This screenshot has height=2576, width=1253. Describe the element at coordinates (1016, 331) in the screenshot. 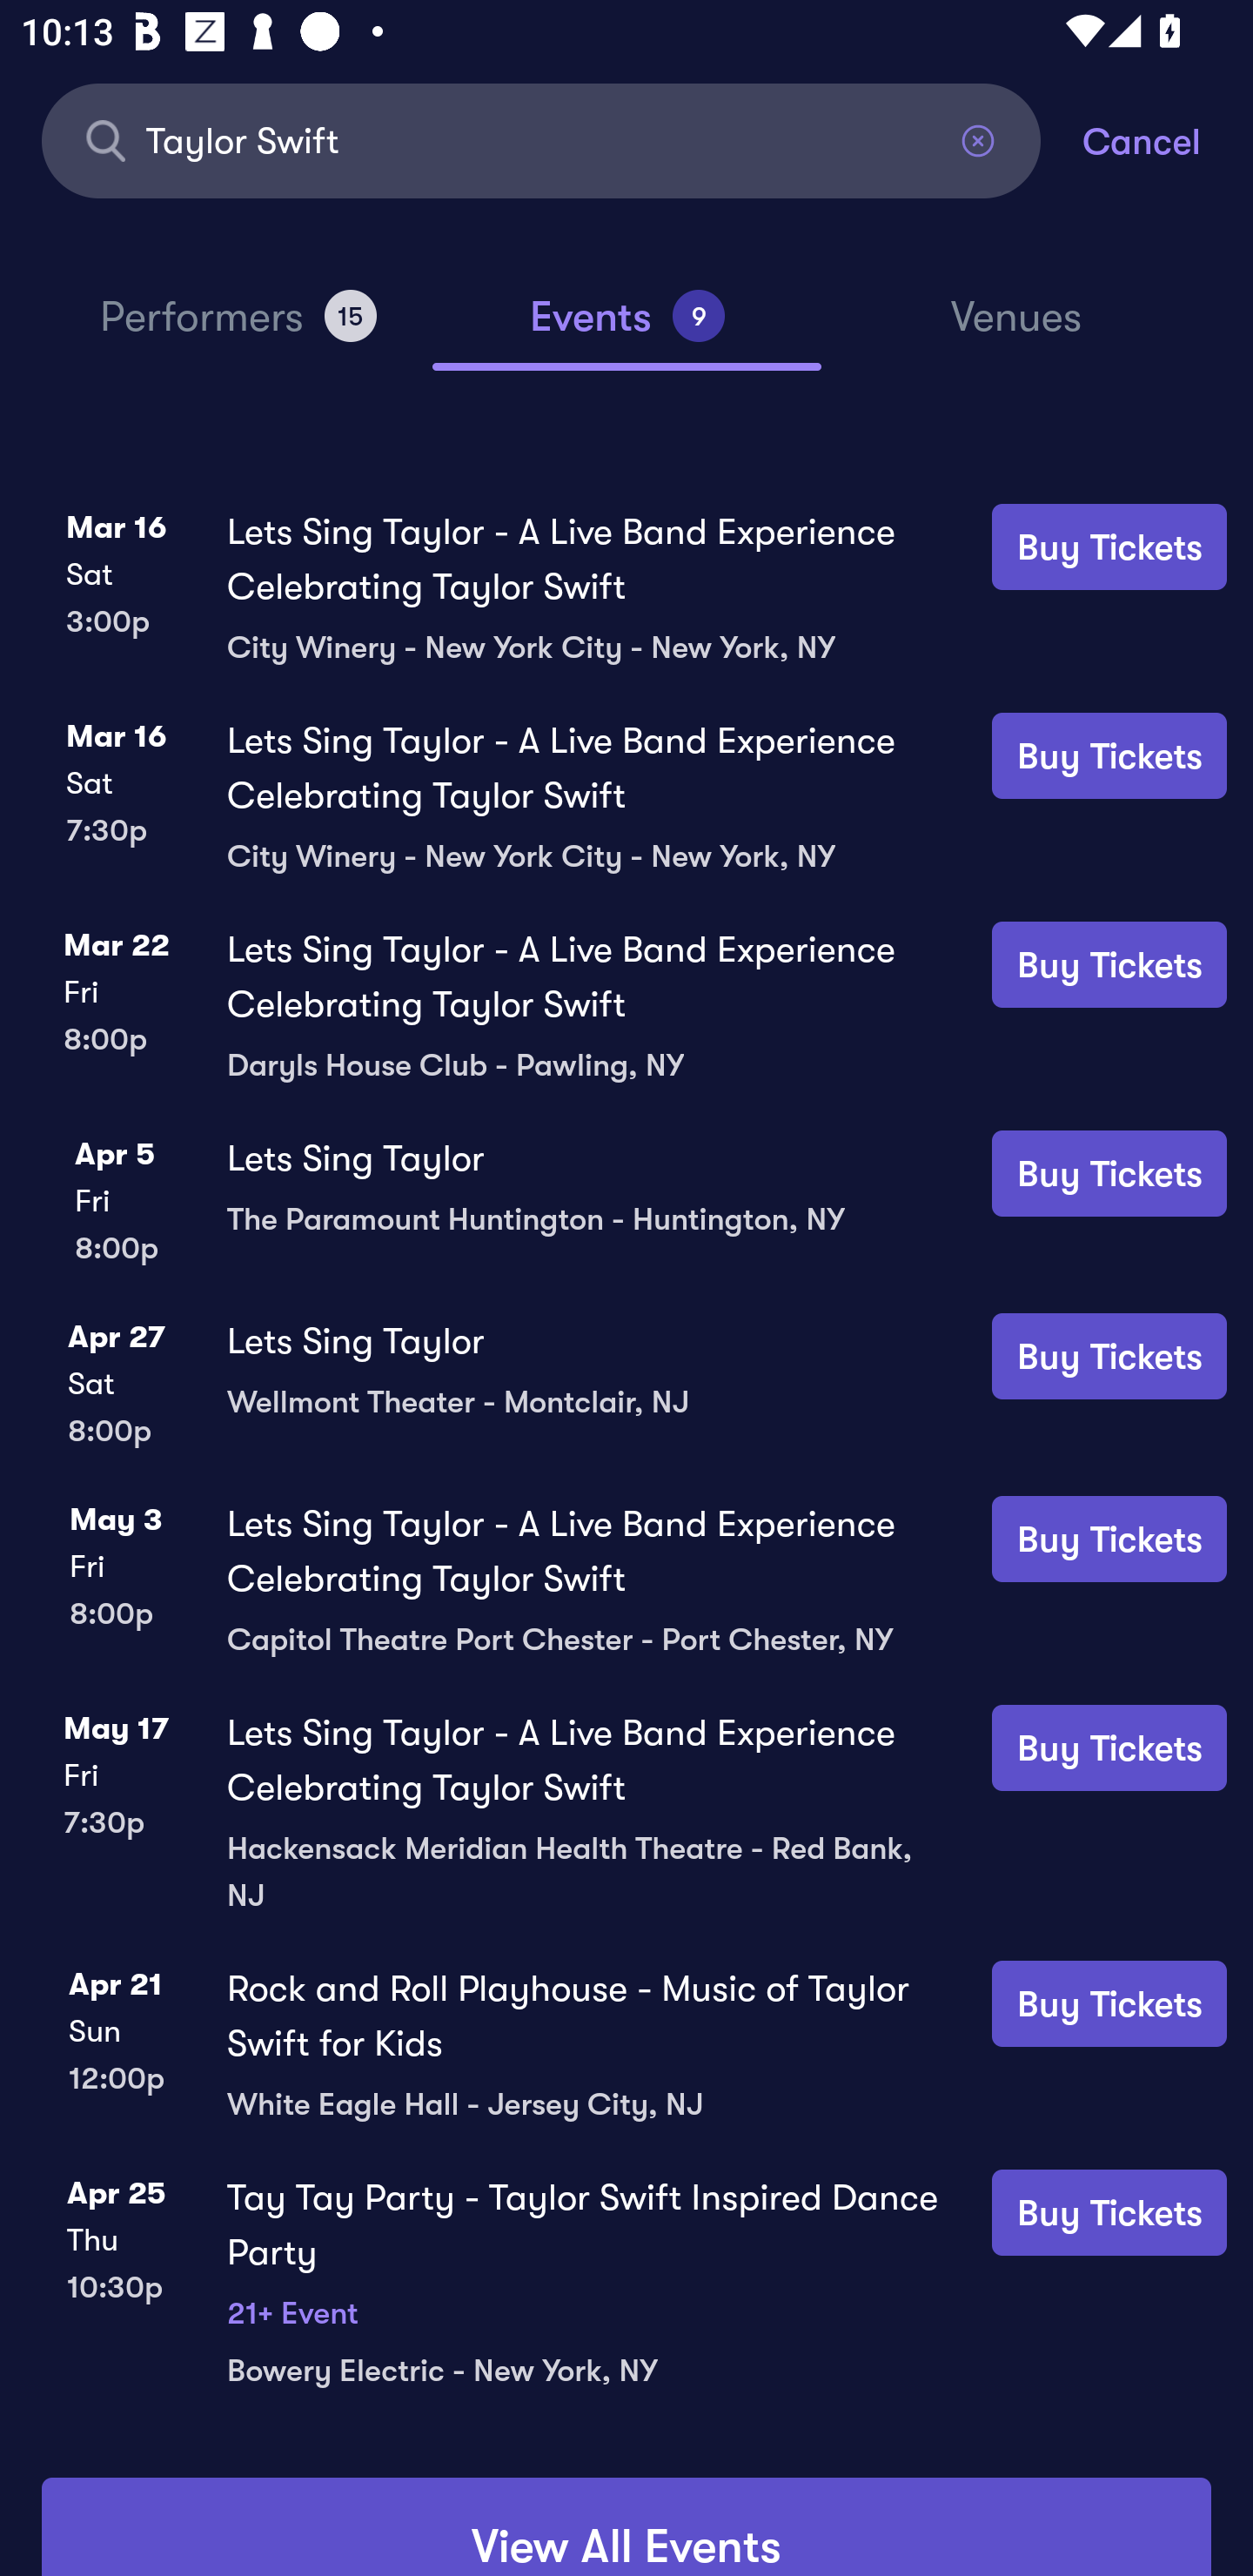

I see `Venues` at that location.